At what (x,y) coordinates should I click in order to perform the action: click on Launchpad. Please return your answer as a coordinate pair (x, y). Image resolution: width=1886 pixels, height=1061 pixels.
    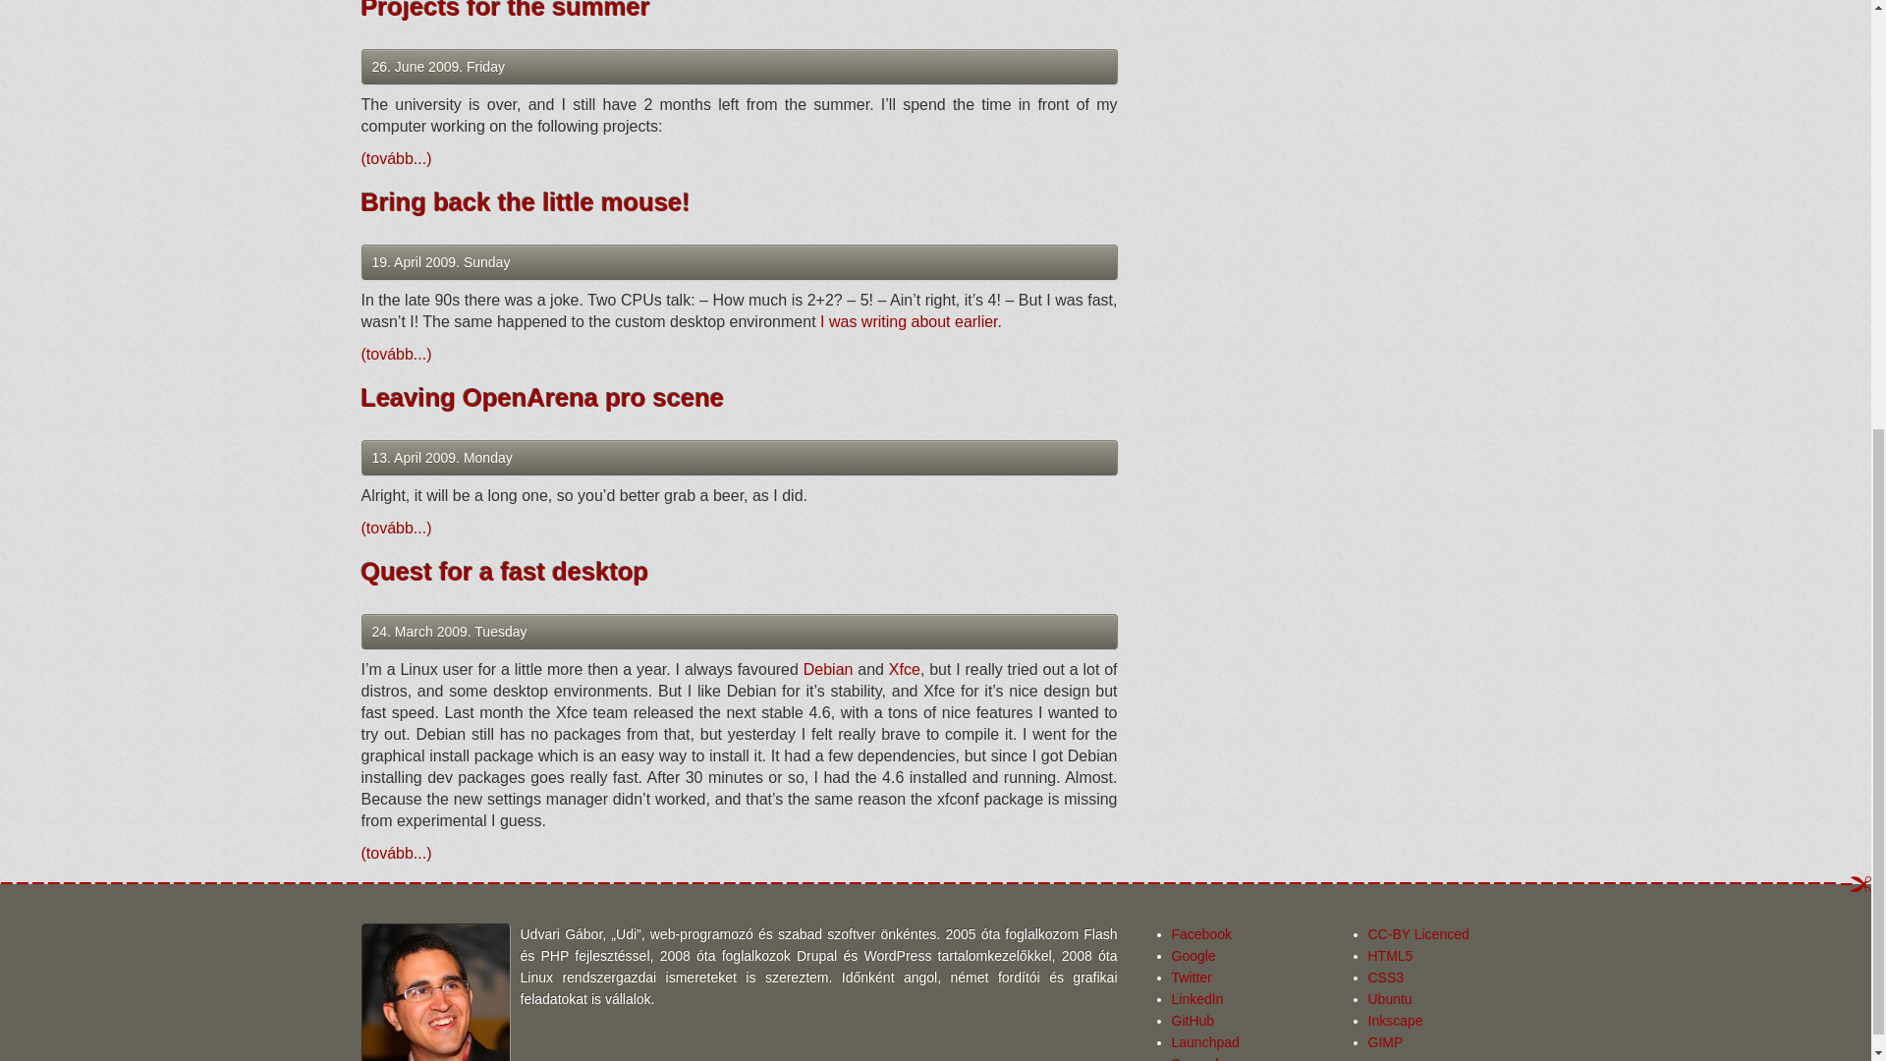
    Looking at the image, I should click on (1204, 1042).